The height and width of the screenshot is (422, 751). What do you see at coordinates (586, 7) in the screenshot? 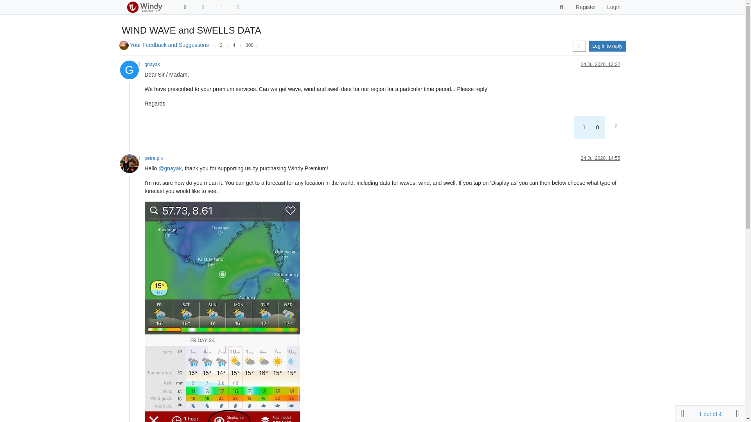
I see `Register` at bounding box center [586, 7].